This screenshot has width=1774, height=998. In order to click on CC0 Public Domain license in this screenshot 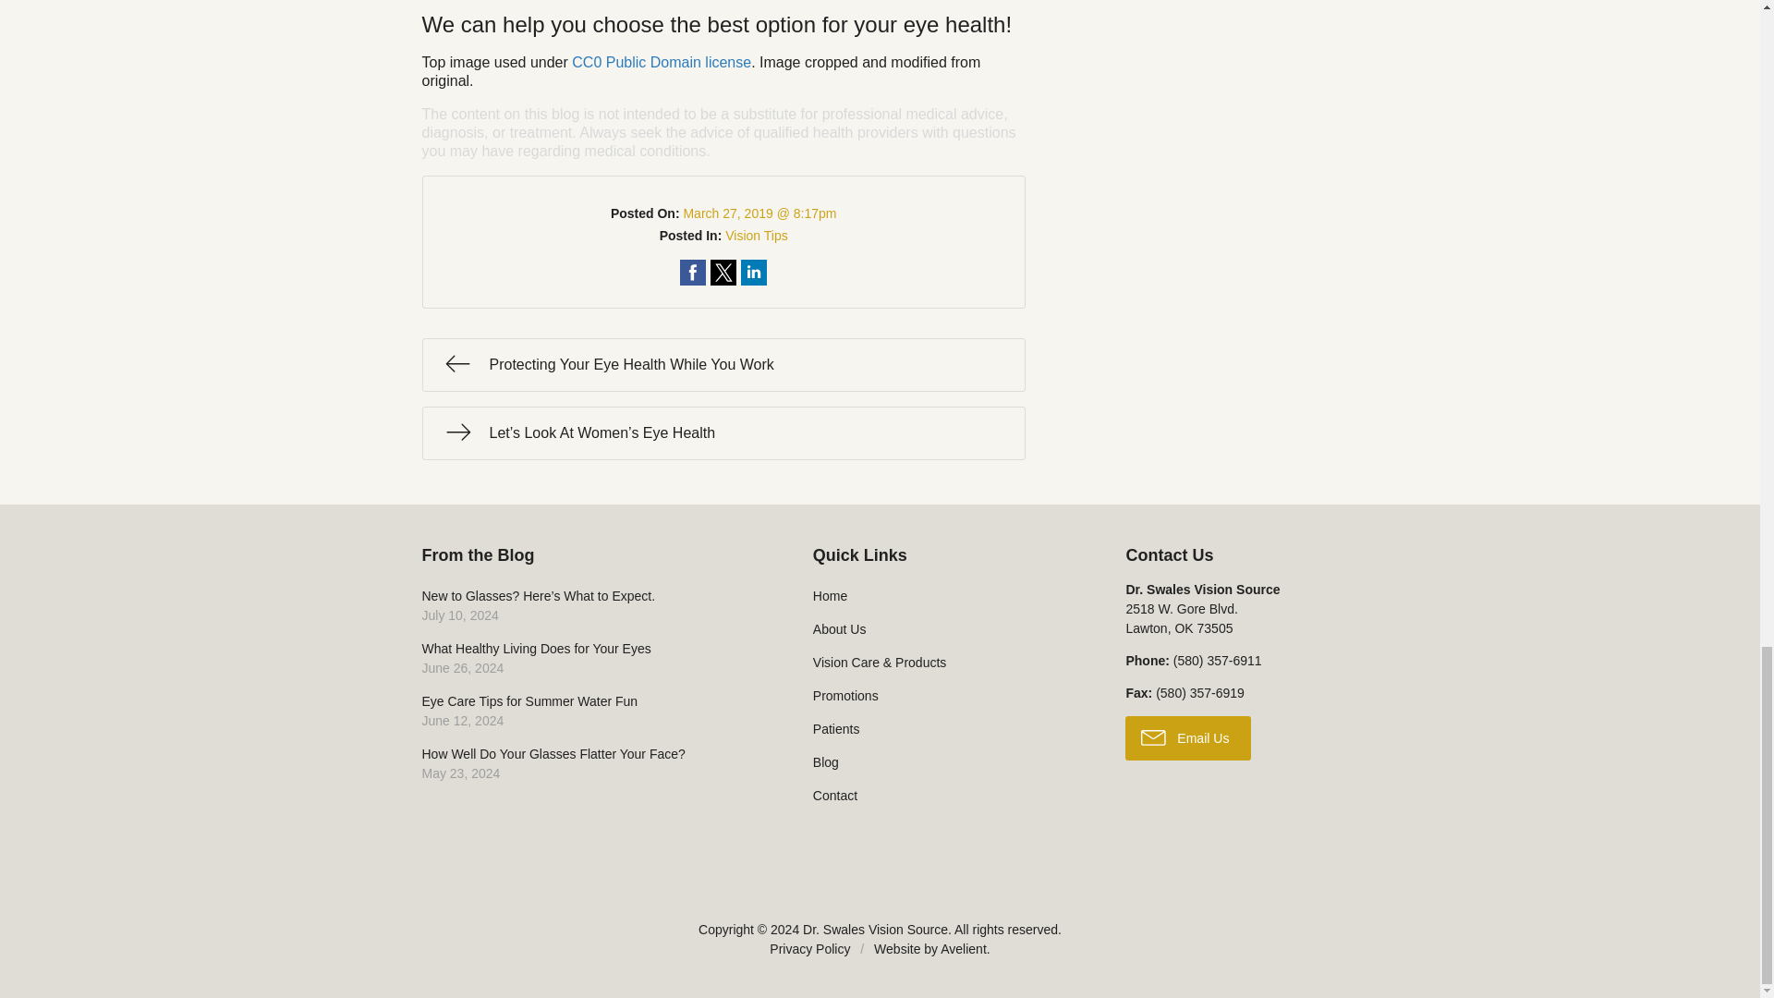, I will do `click(723, 271)`.